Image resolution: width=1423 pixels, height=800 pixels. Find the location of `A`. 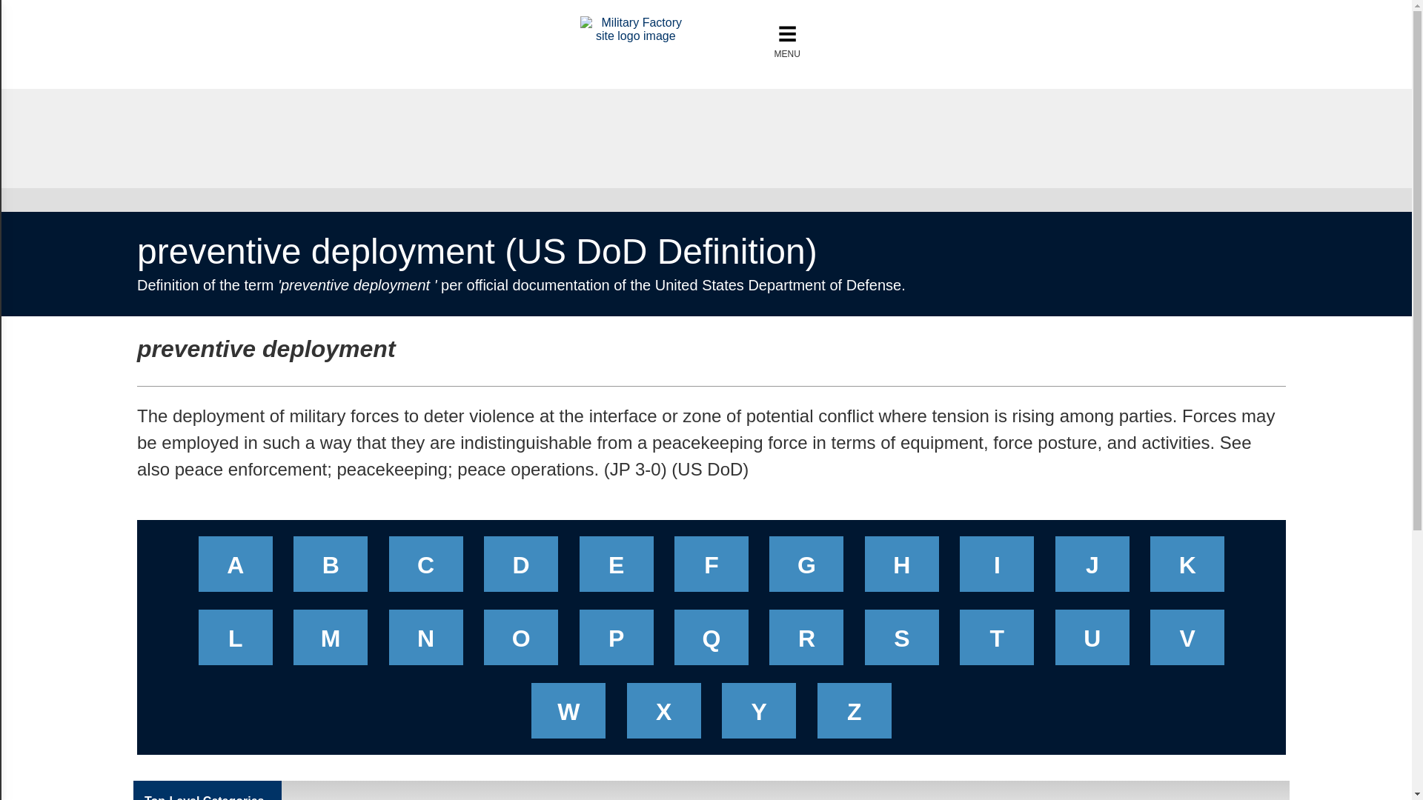

A is located at coordinates (236, 569).